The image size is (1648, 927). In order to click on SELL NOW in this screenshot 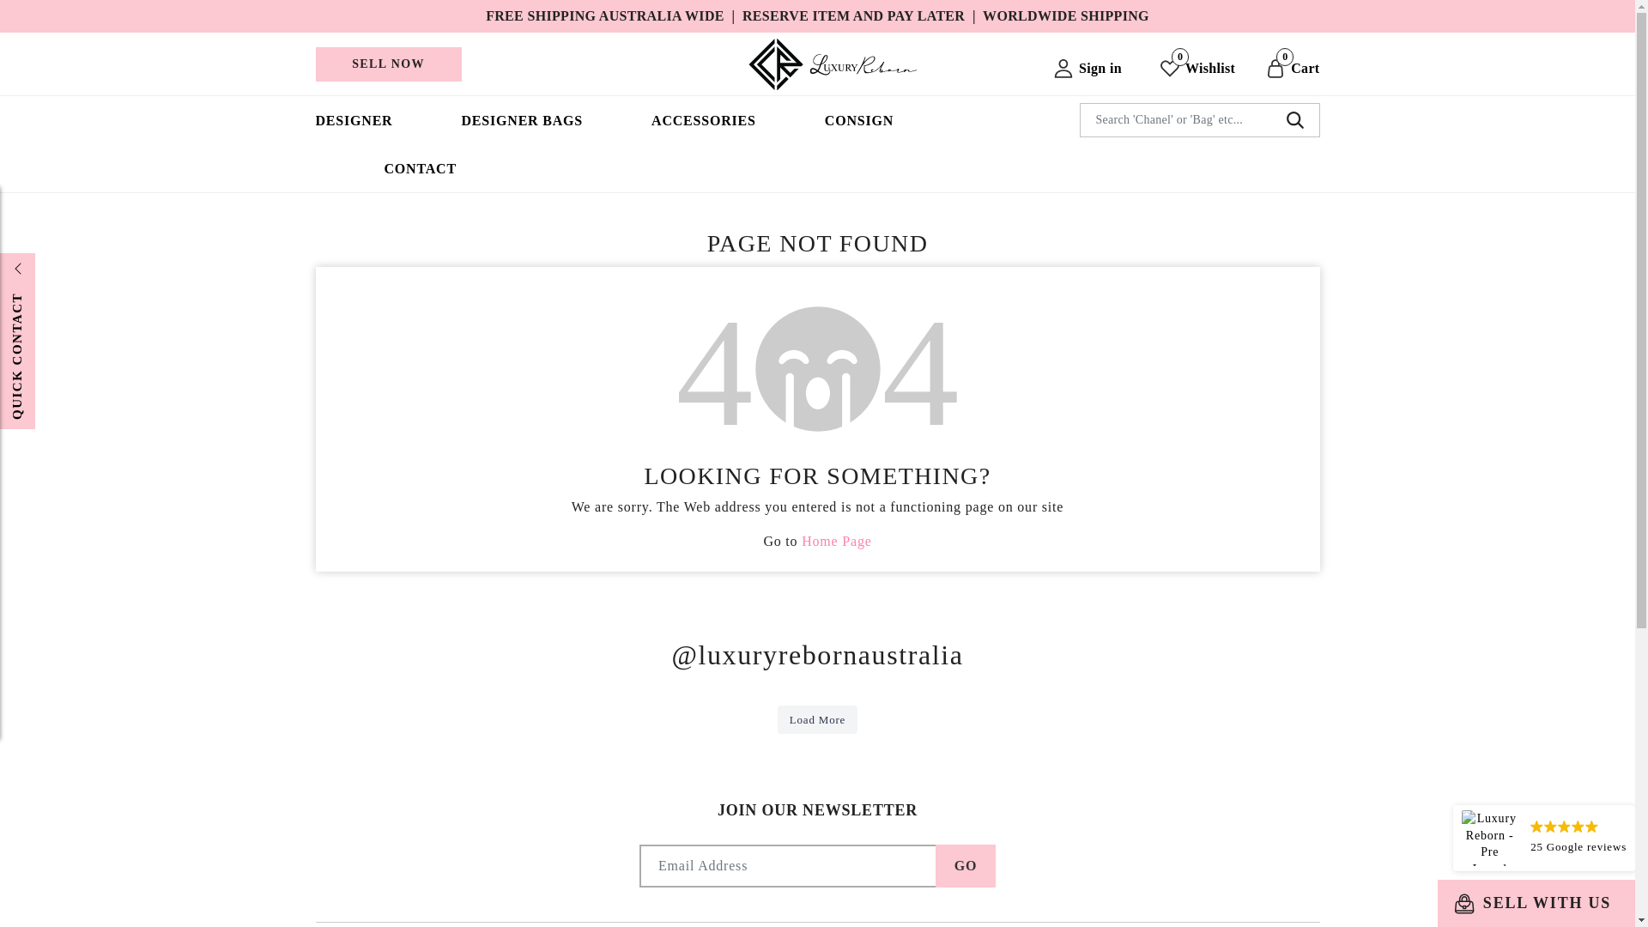, I will do `click(388, 64)`.